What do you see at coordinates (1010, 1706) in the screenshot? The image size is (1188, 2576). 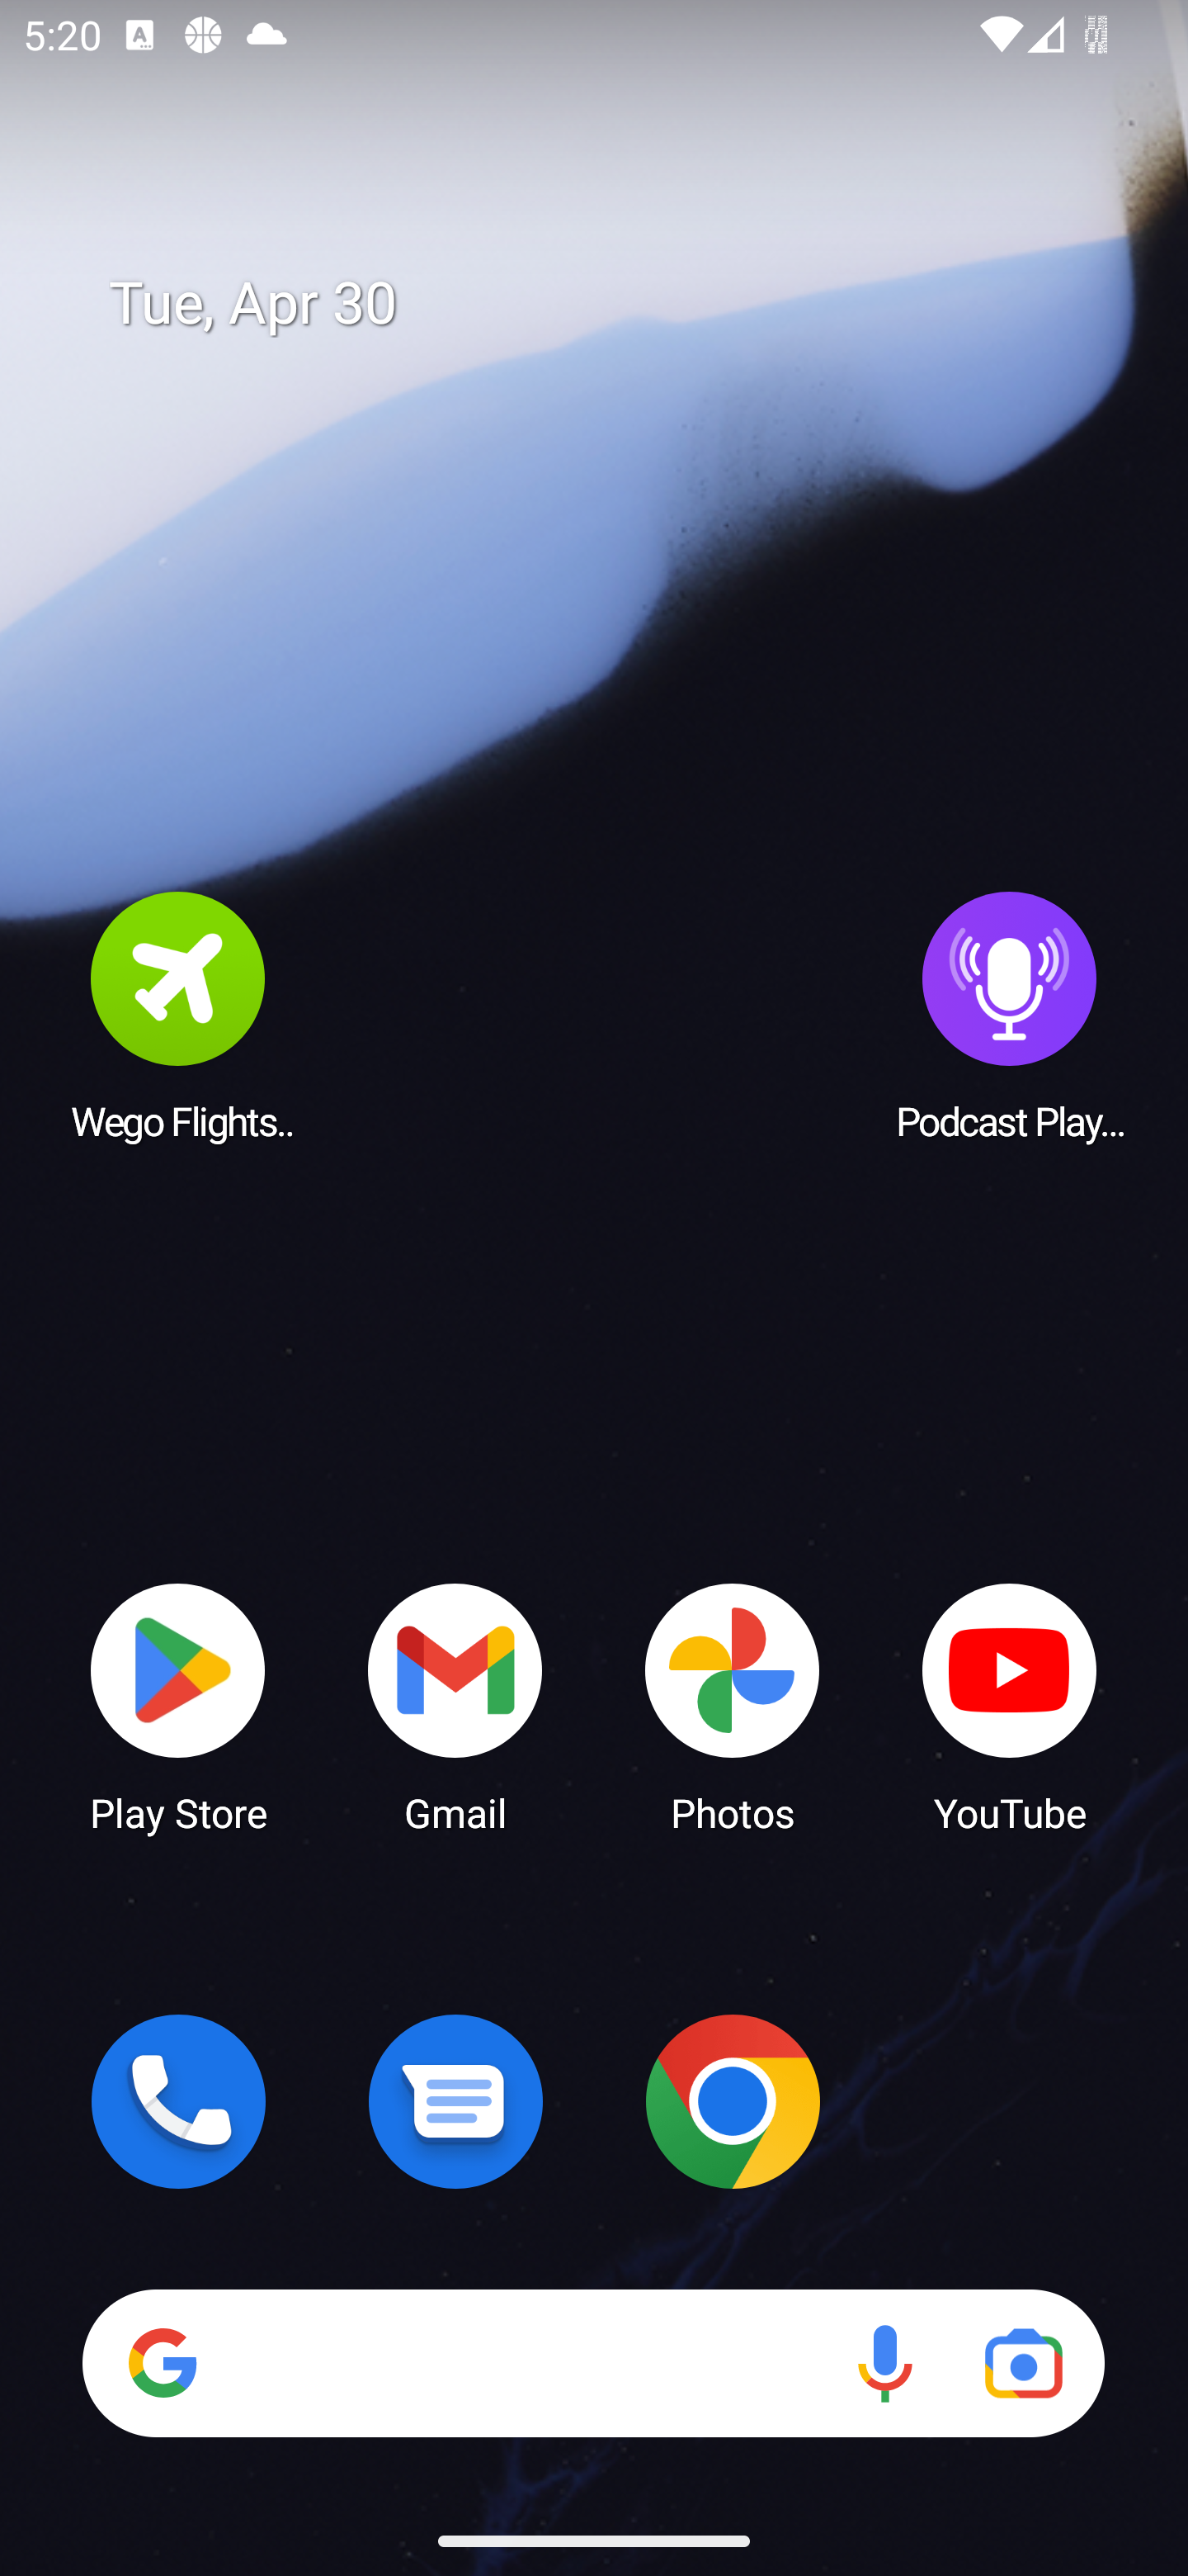 I see `YouTube` at bounding box center [1010, 1706].